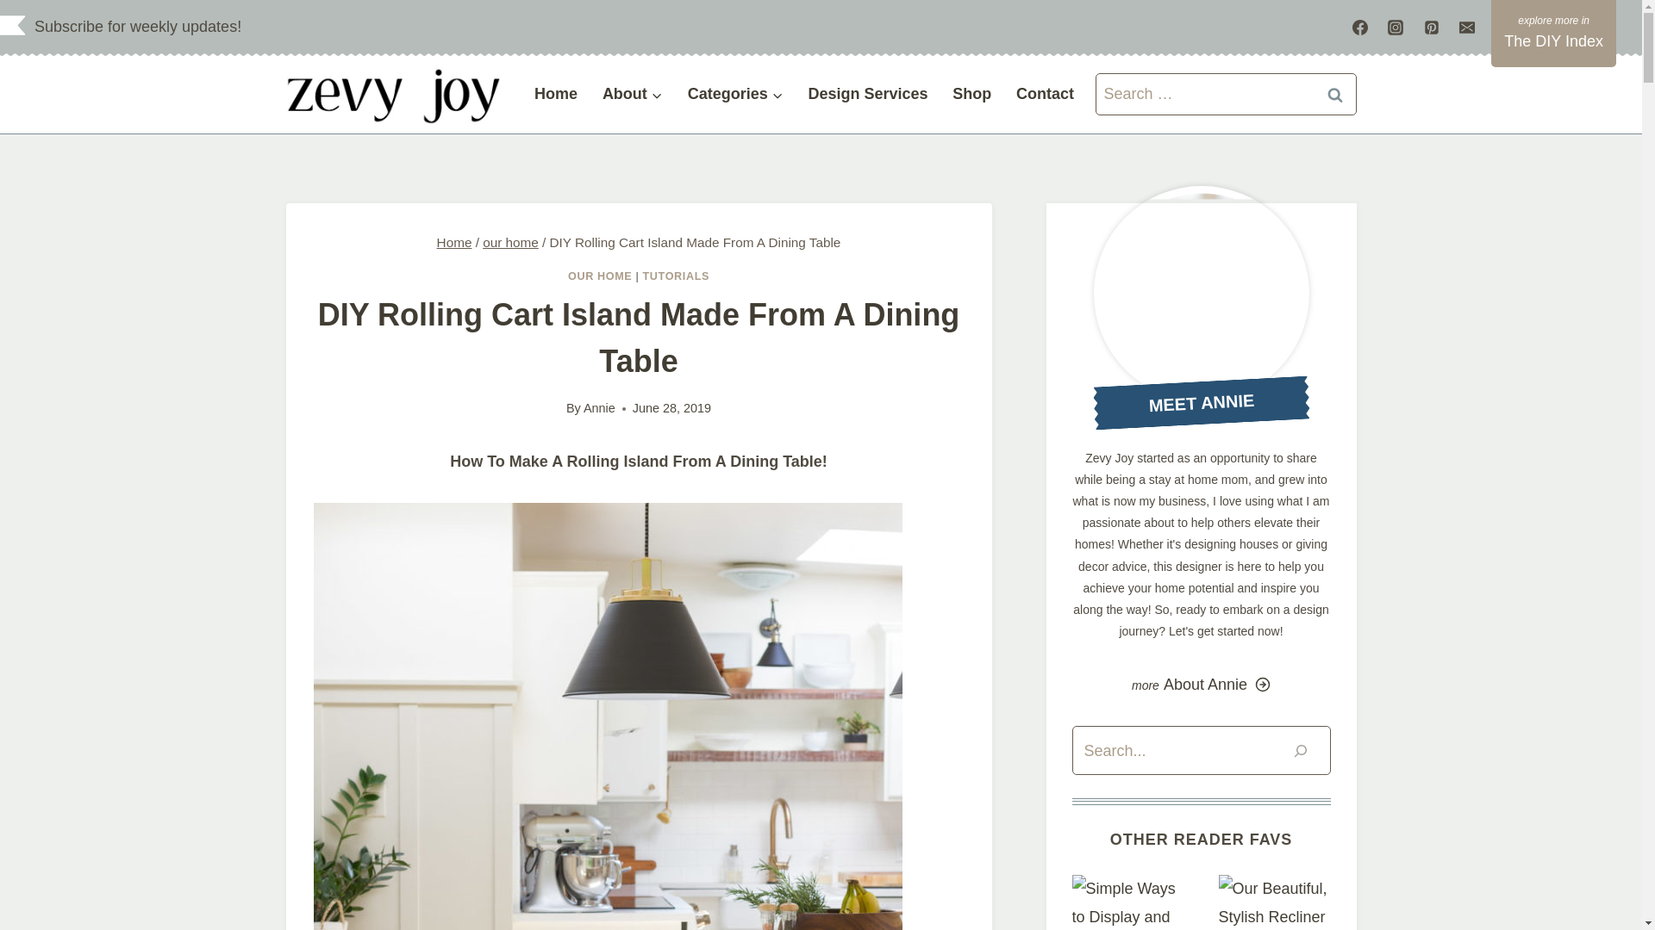  What do you see at coordinates (557, 95) in the screenshot?
I see `Home` at bounding box center [557, 95].